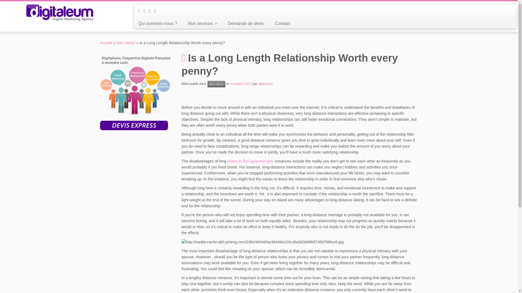  What do you see at coordinates (241, 84) in the screenshot?
I see `1 h 00 min` at bounding box center [241, 84].